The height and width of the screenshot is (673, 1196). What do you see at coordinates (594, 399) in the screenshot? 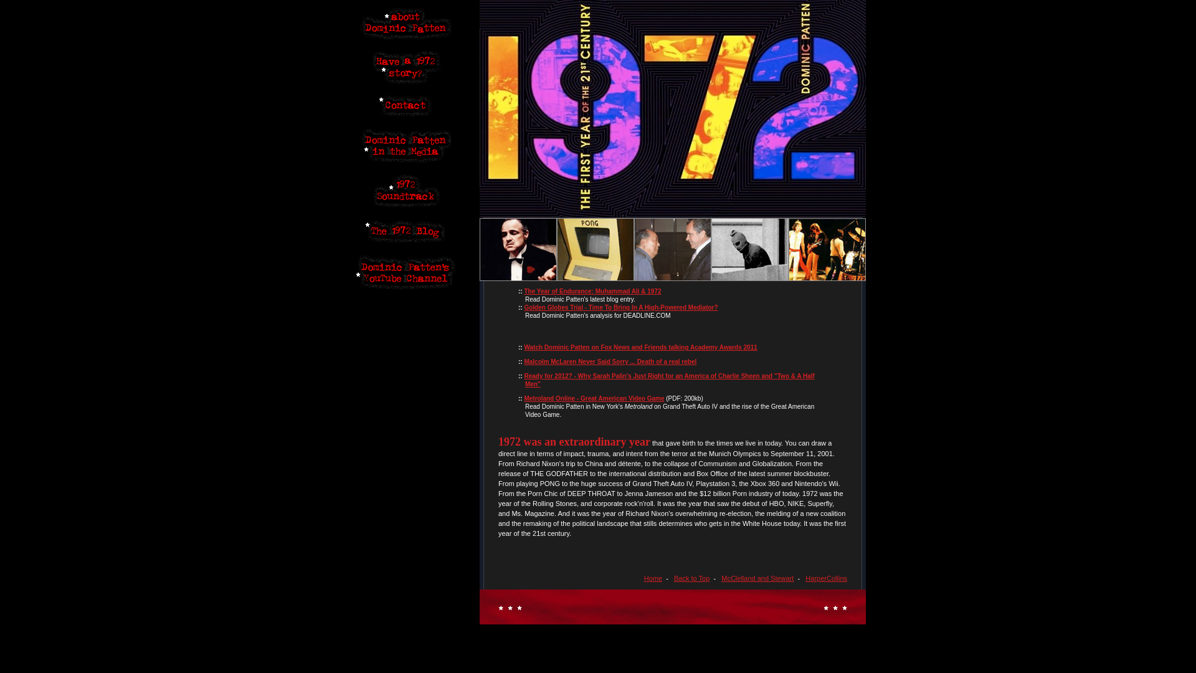
I see `Metroland Online - Great American Video Game` at bounding box center [594, 399].